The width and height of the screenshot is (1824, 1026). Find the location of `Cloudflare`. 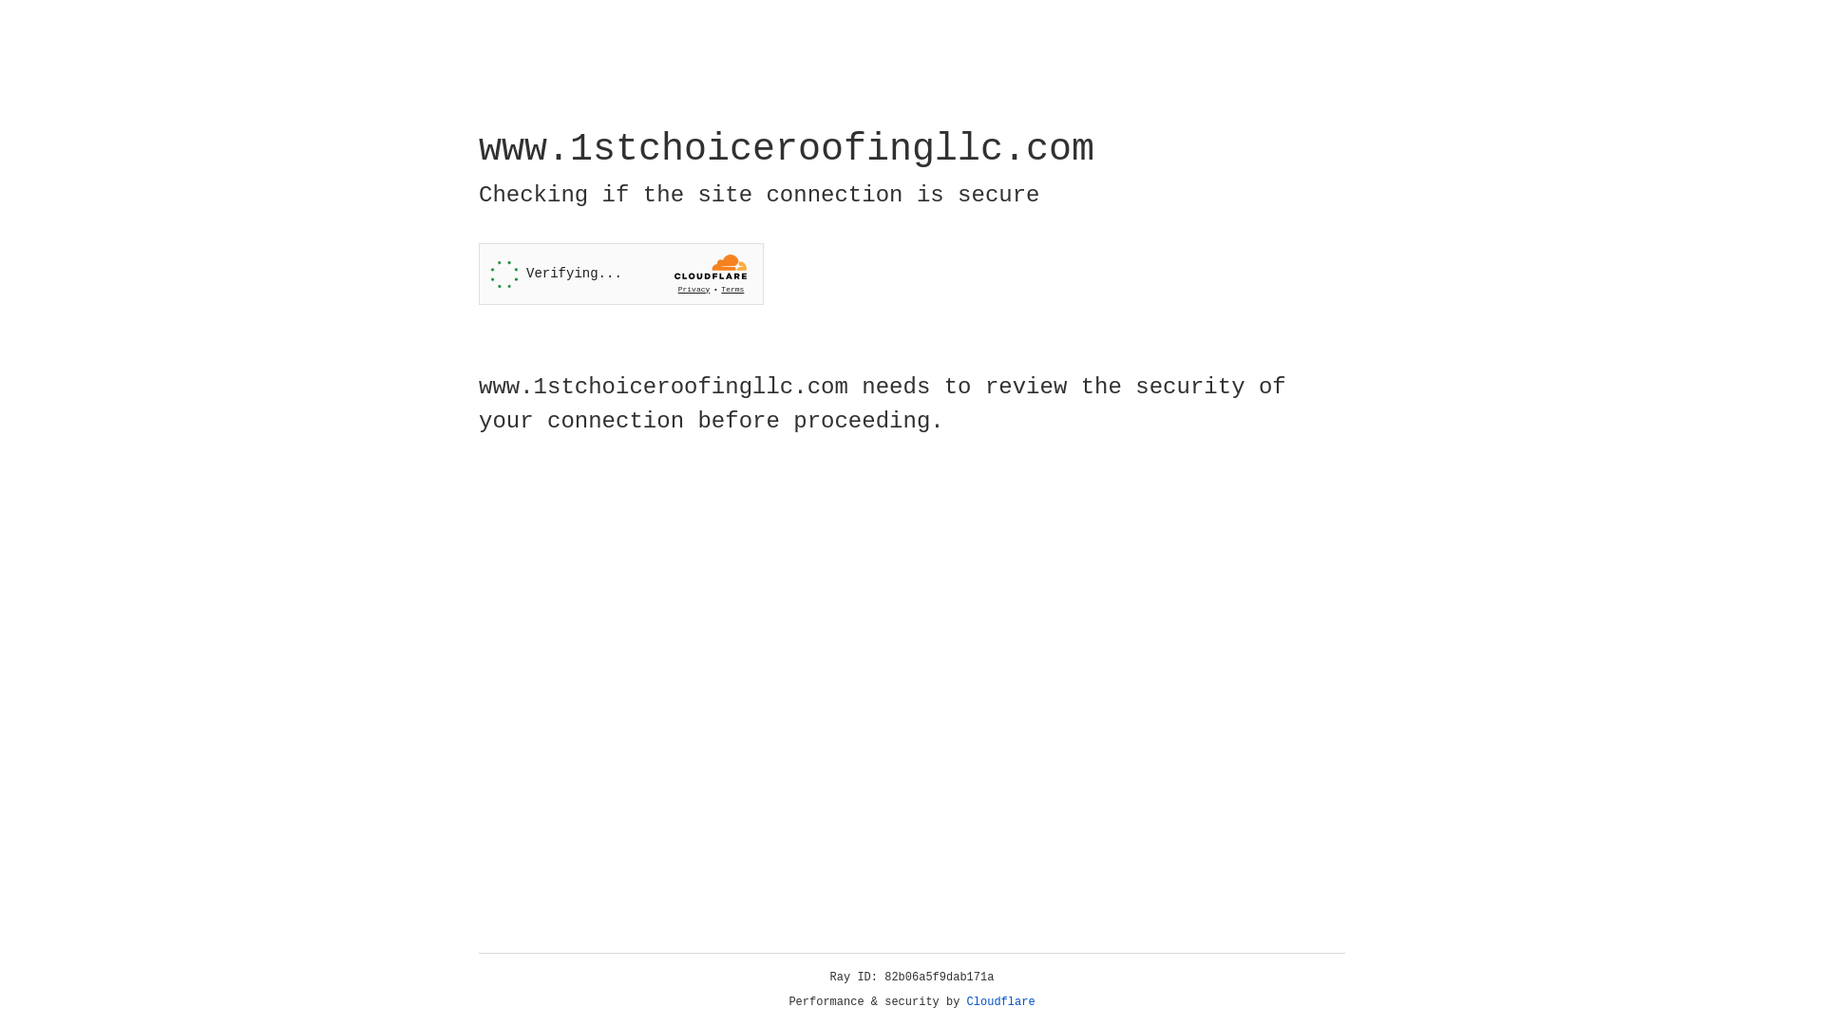

Cloudflare is located at coordinates (1001, 1002).